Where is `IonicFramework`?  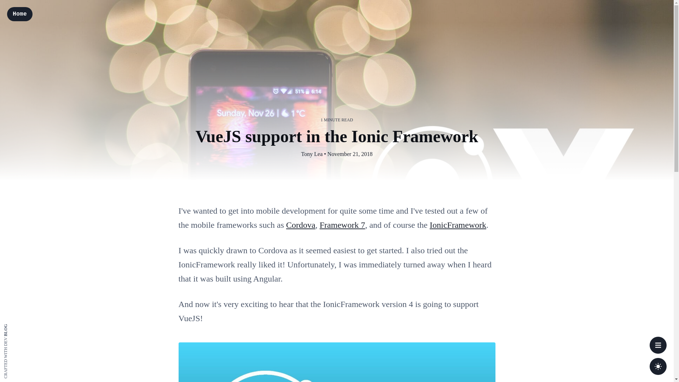
IonicFramework is located at coordinates (458, 225).